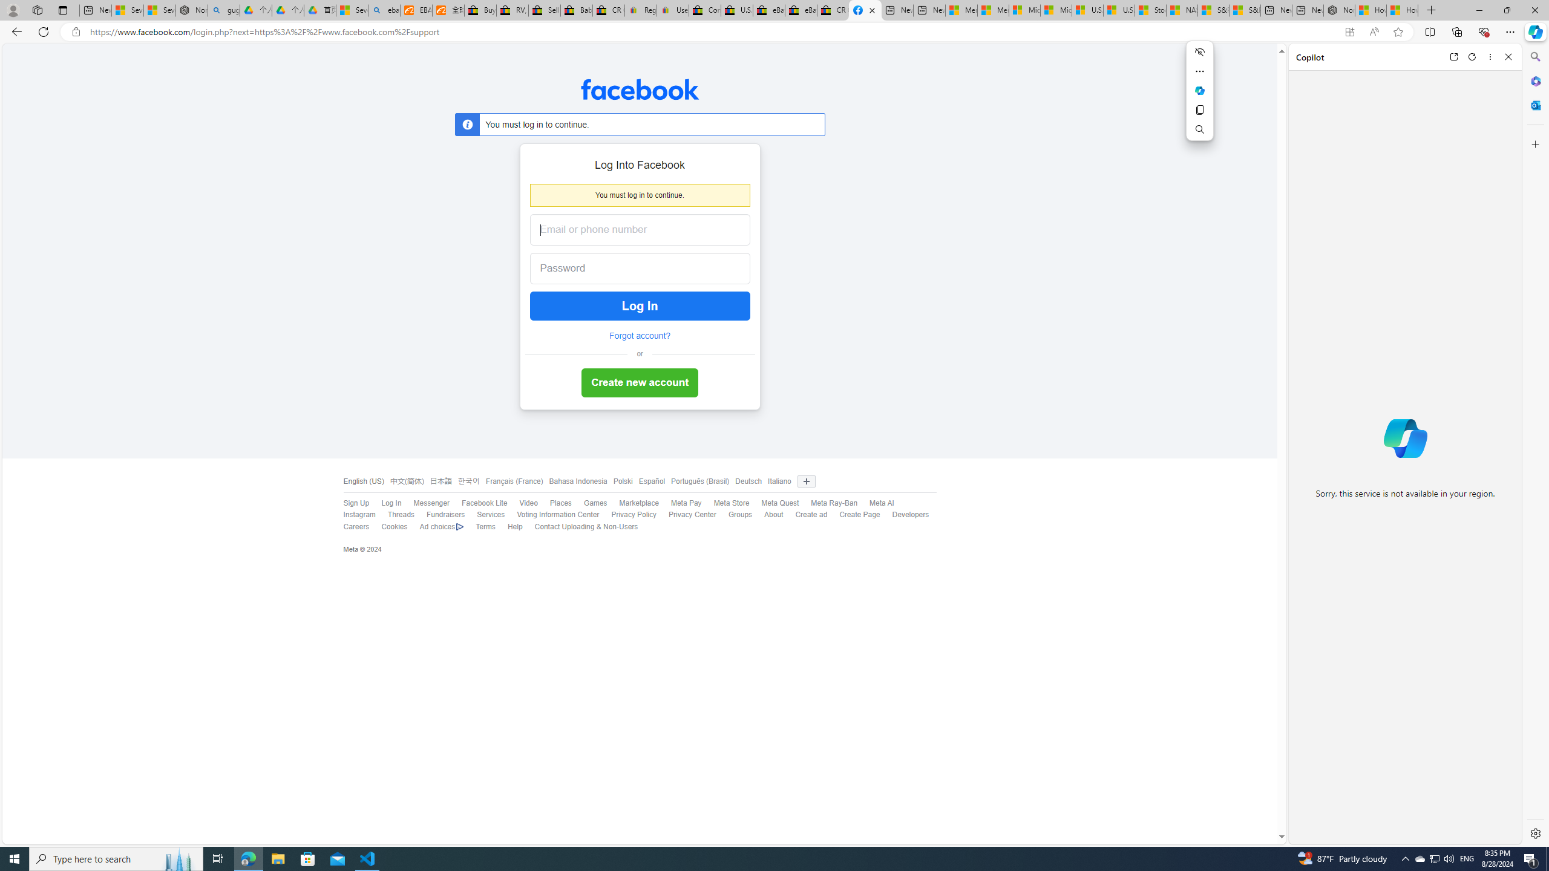 The width and height of the screenshot is (1549, 871). Describe the element at coordinates (442, 527) in the screenshot. I see `Ad choices` at that location.